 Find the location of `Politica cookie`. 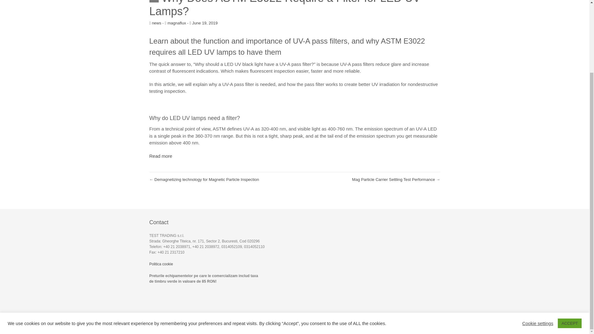

Politica cookie is located at coordinates (161, 264).